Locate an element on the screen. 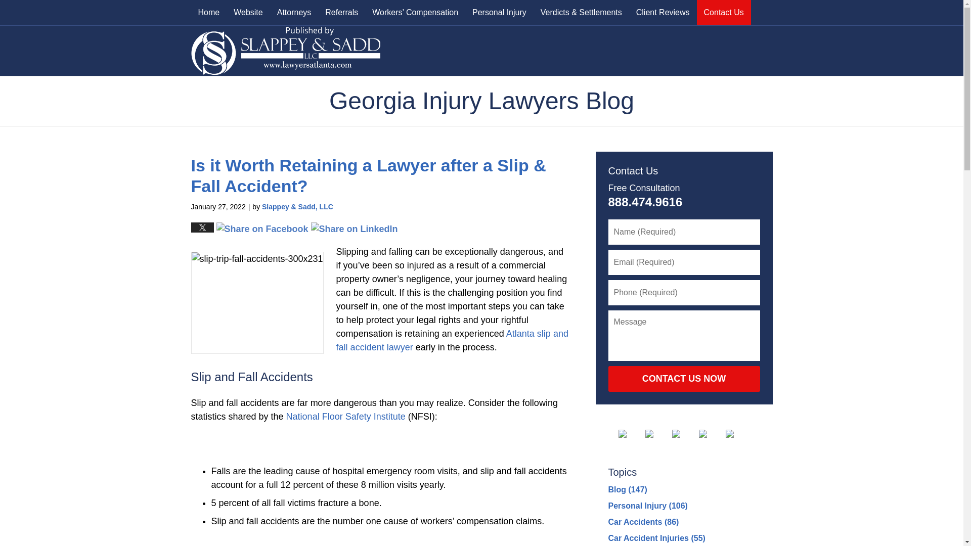  Facebook is located at coordinates (630, 434).